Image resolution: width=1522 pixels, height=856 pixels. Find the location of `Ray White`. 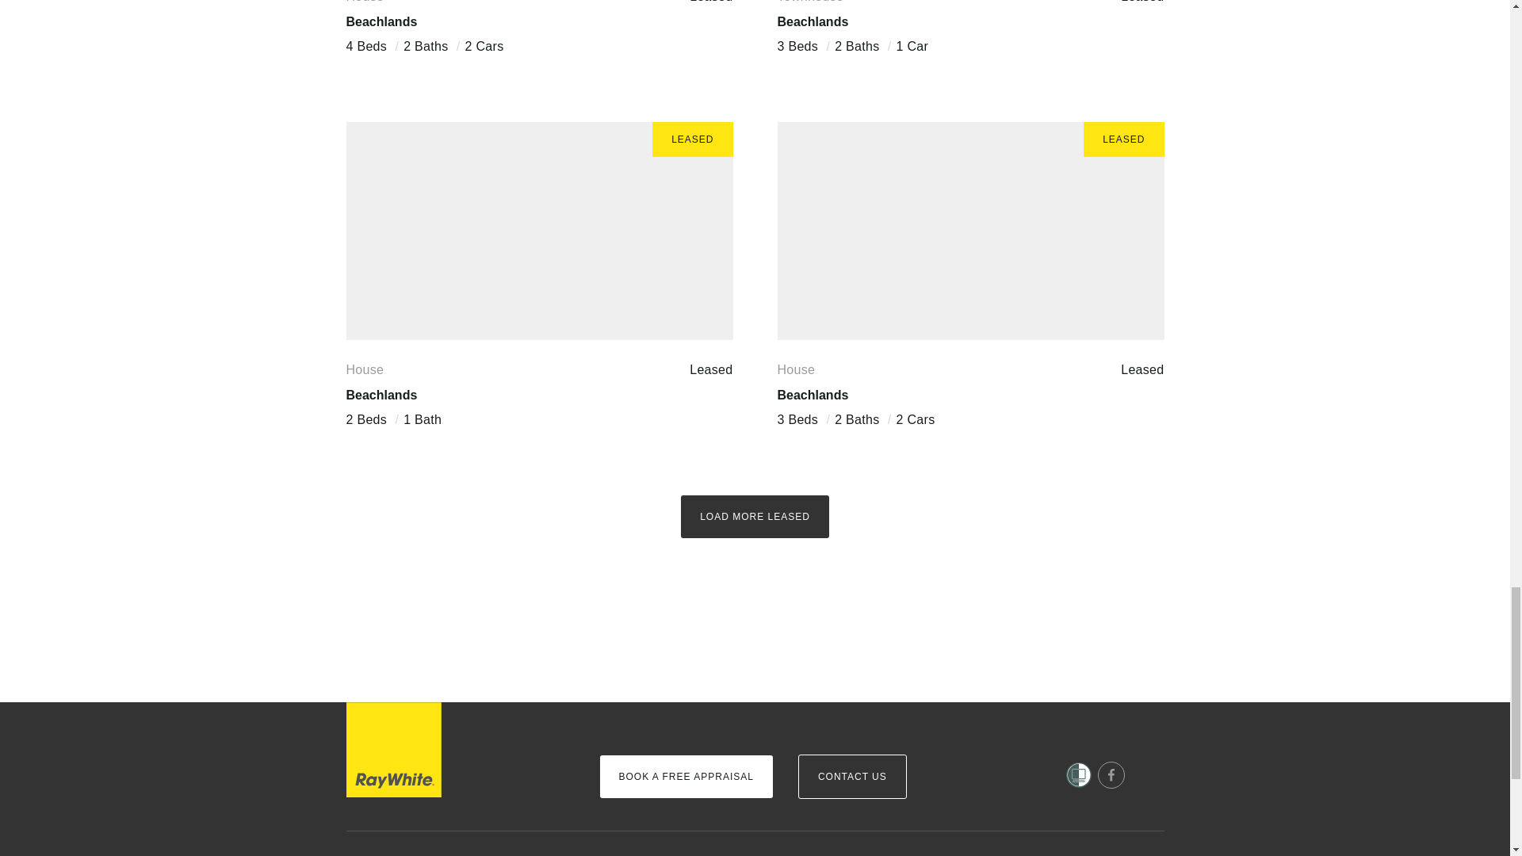

Ray White is located at coordinates (393, 749).